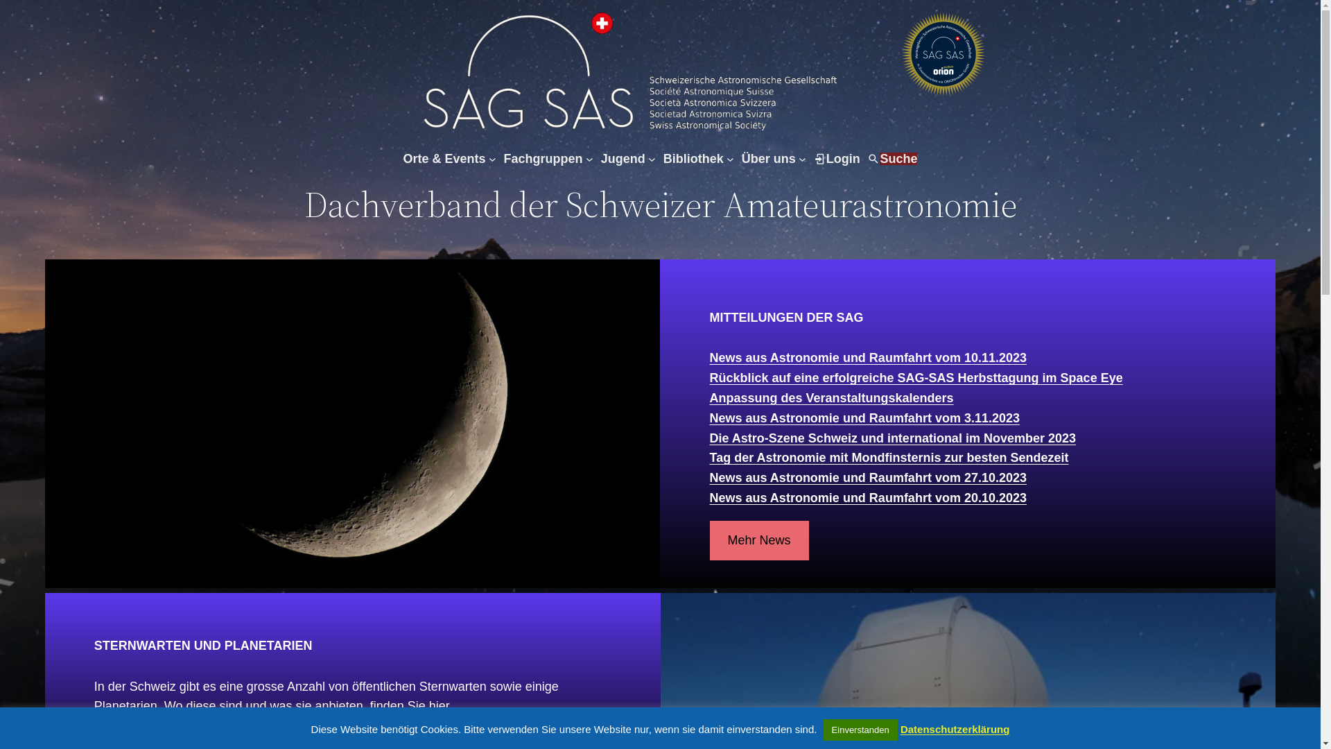  Describe the element at coordinates (898, 159) in the screenshot. I see `Suche` at that location.